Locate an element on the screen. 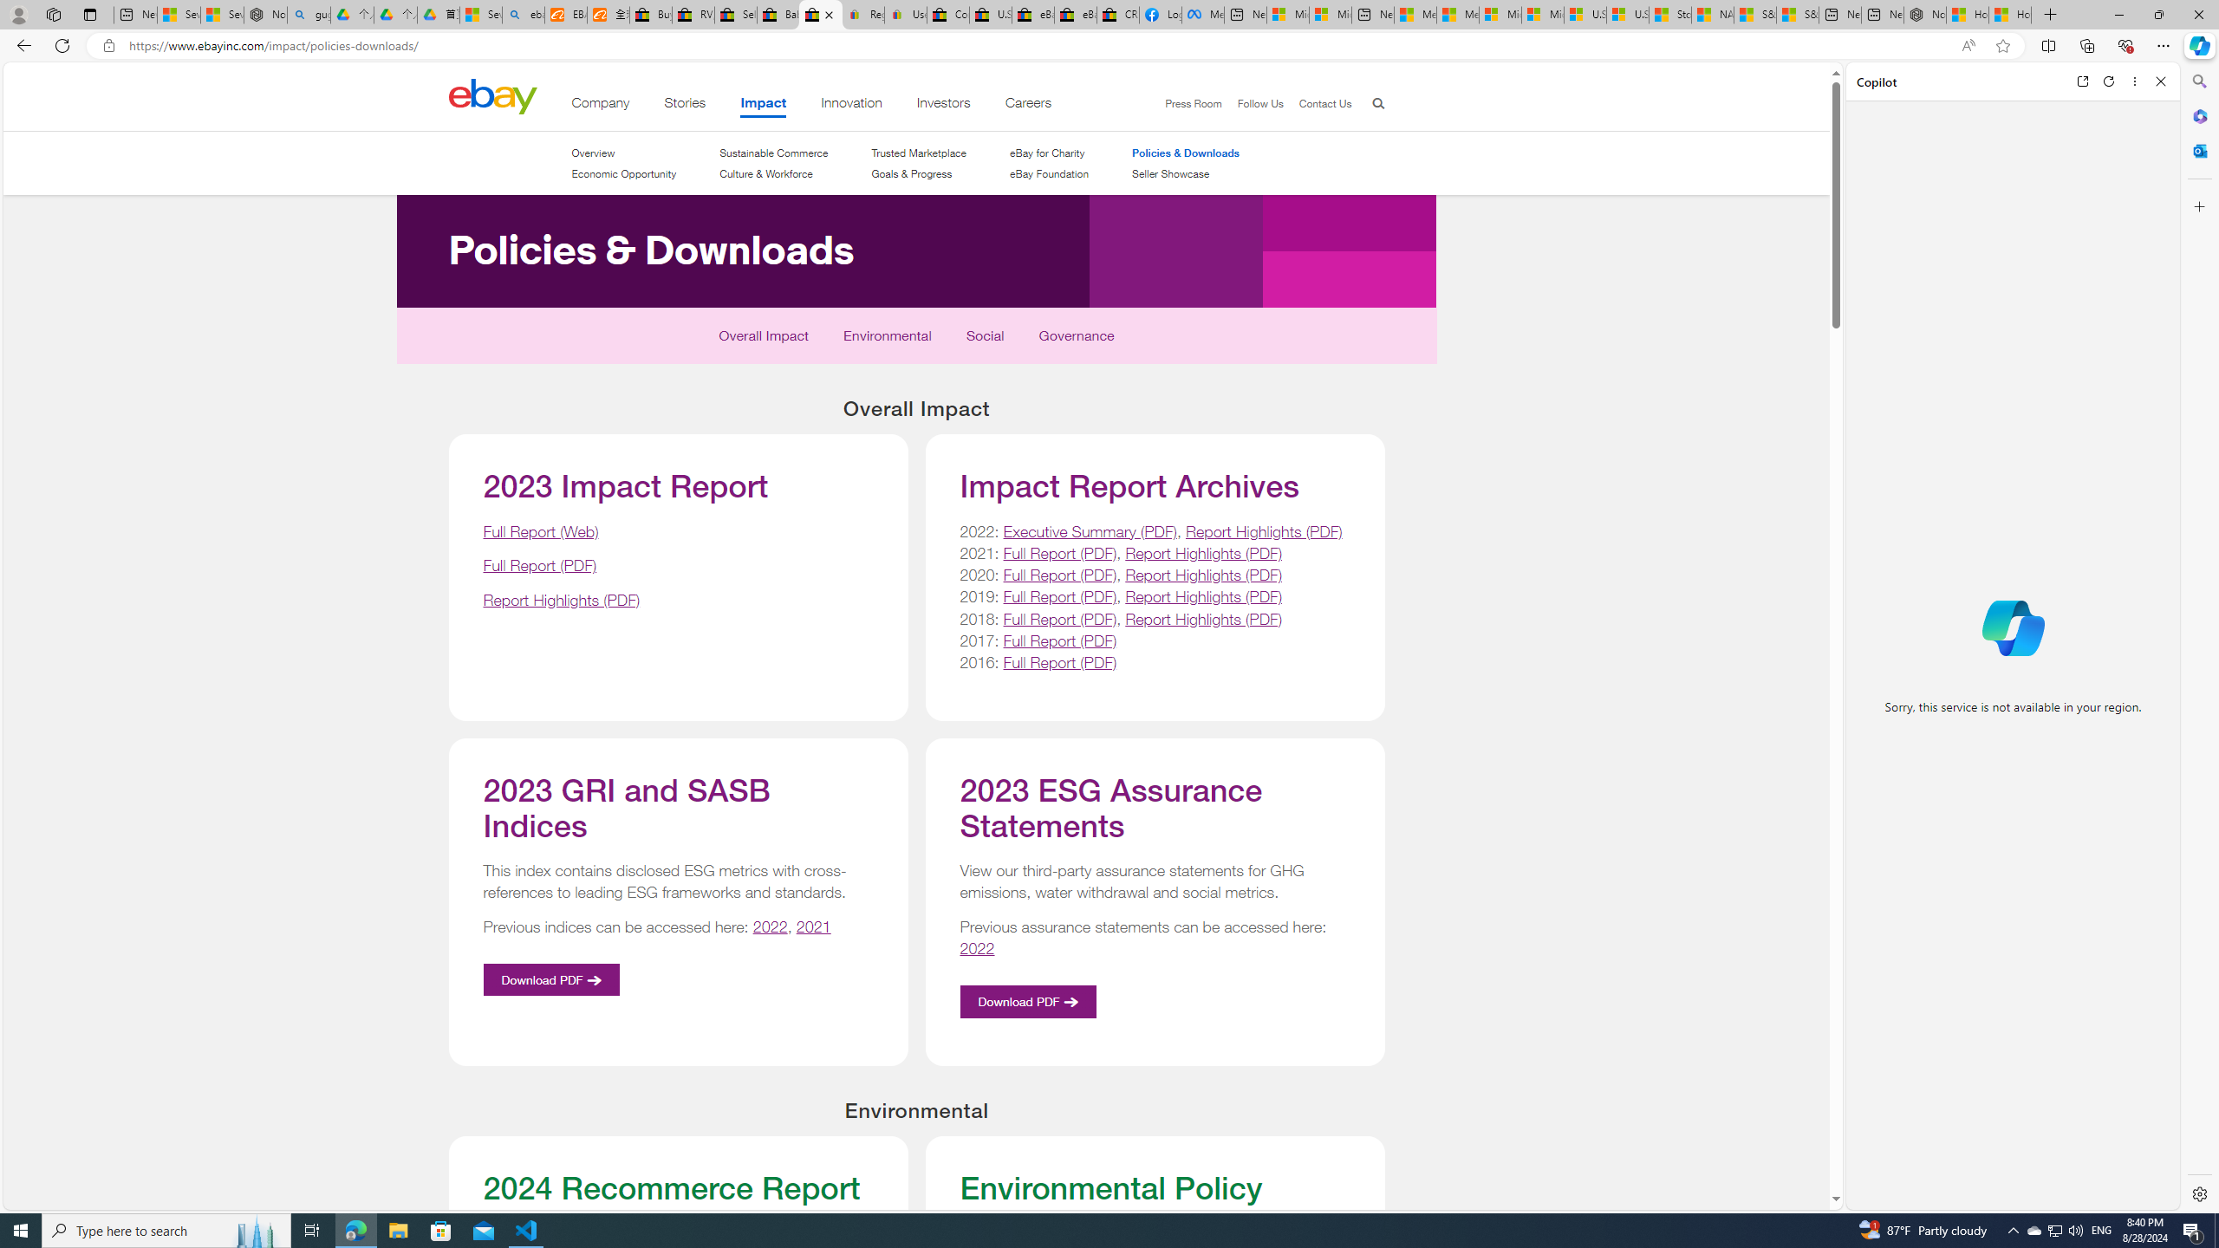  eBay for Charity is located at coordinates (1047, 153).